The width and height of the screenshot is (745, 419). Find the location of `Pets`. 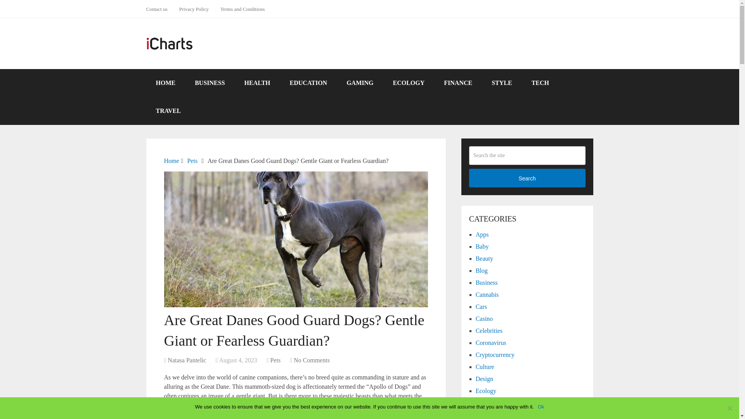

Pets is located at coordinates (192, 161).